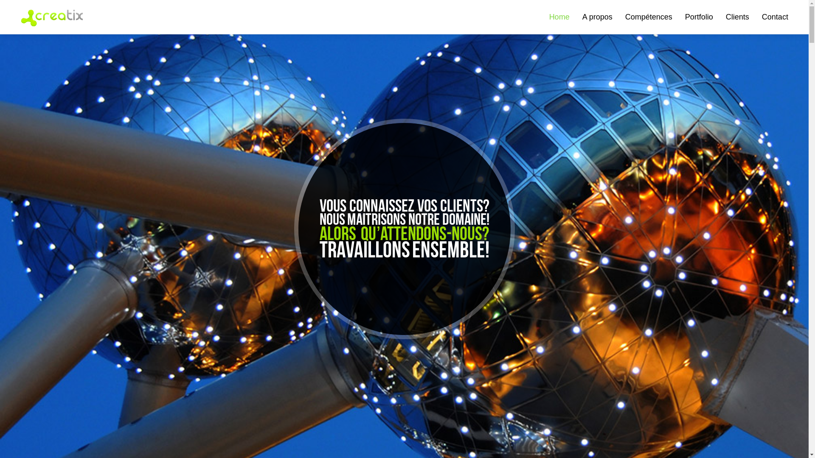  Describe the element at coordinates (775, 17) in the screenshot. I see `Contact` at that location.